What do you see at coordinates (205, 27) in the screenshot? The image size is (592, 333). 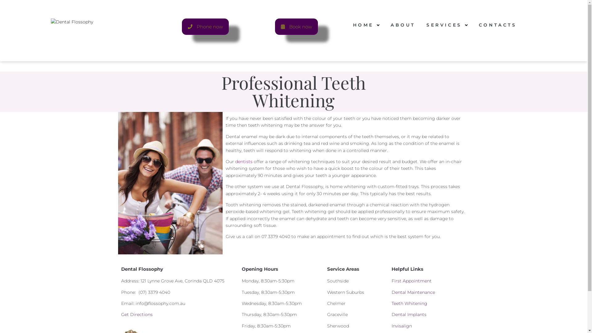 I see `Phone now` at bounding box center [205, 27].